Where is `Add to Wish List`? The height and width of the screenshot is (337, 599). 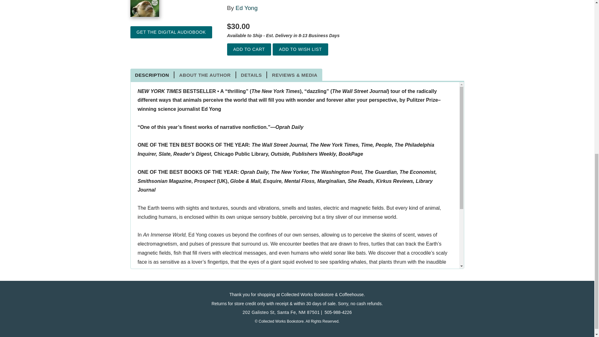
Add to Wish List is located at coordinates (300, 49).